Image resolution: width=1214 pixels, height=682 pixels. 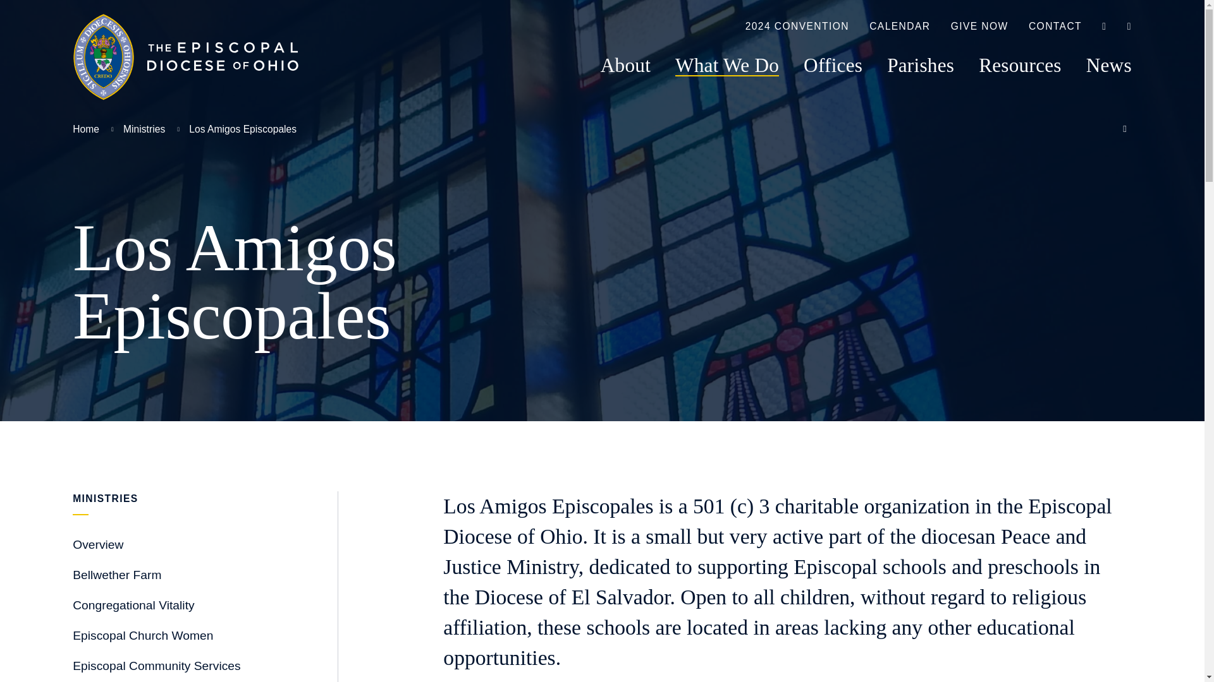 I want to click on Offices, so click(x=833, y=65).